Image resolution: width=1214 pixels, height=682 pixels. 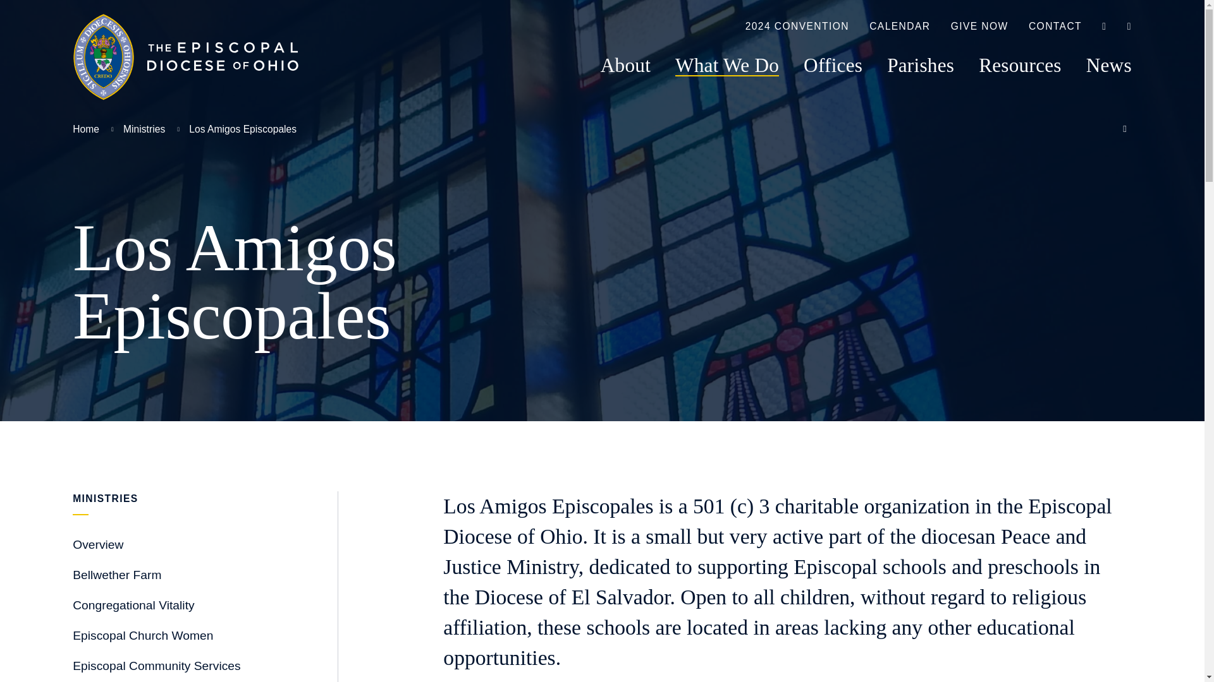 I want to click on Offices, so click(x=833, y=65).